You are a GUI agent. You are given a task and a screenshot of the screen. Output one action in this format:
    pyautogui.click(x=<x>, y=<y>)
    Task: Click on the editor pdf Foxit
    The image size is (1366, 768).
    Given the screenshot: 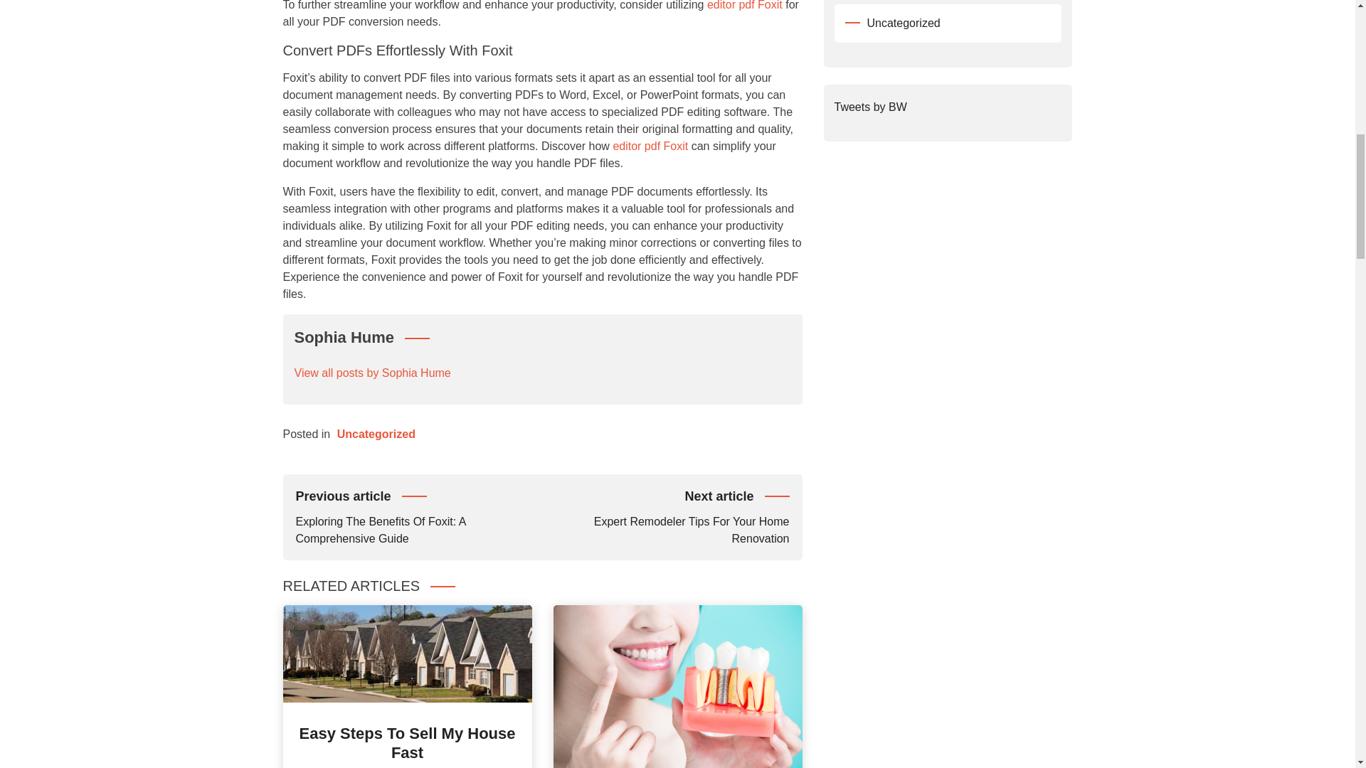 What is the action you would take?
    pyautogui.click(x=376, y=434)
    